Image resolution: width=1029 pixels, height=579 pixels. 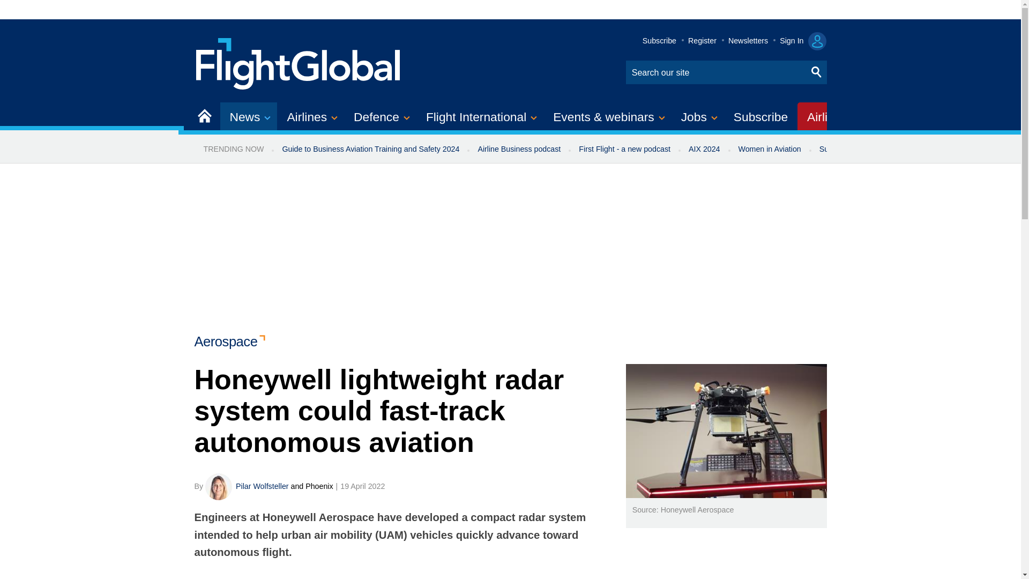 I want to click on AIX 2024, so click(x=704, y=149).